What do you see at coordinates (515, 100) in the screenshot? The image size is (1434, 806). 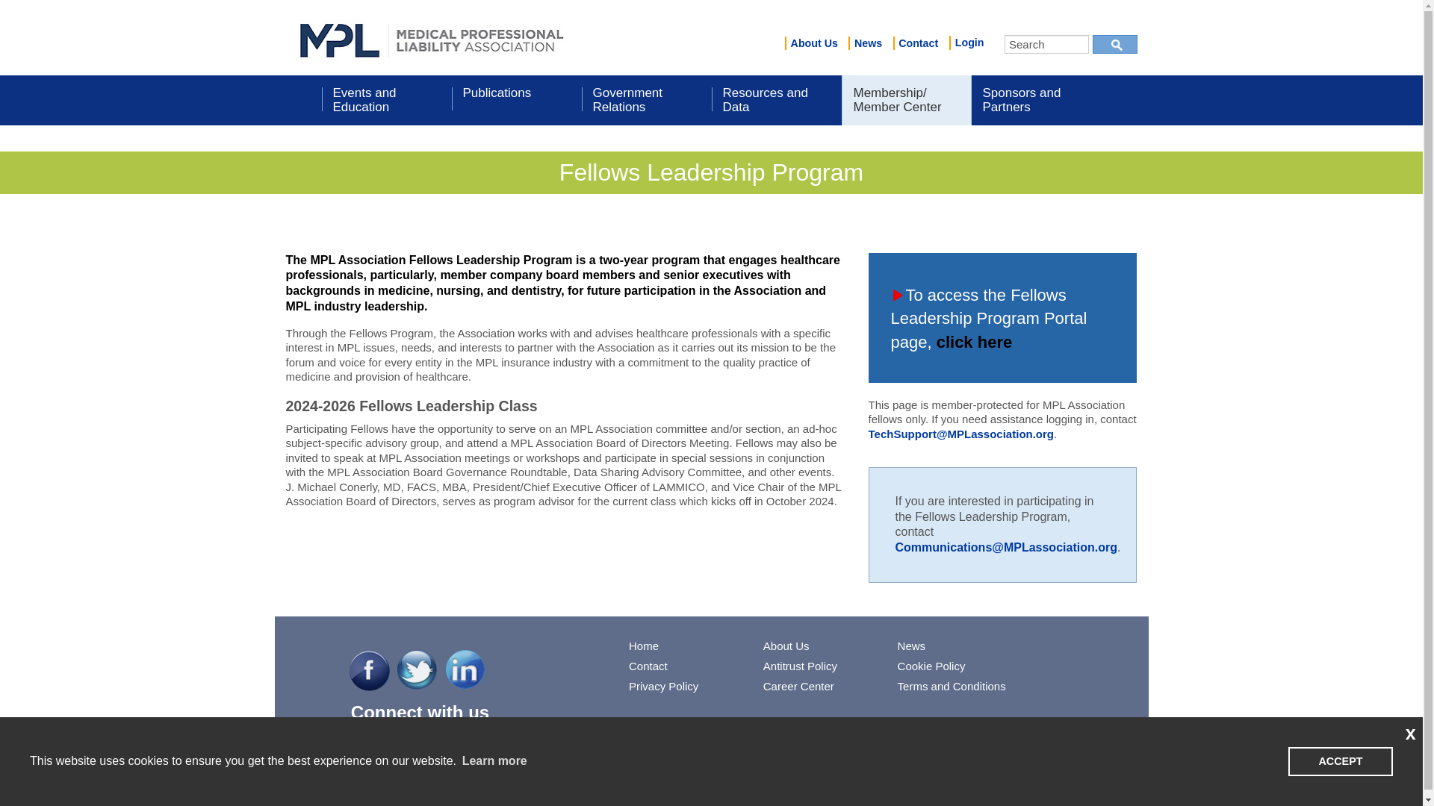 I see `Publications` at bounding box center [515, 100].